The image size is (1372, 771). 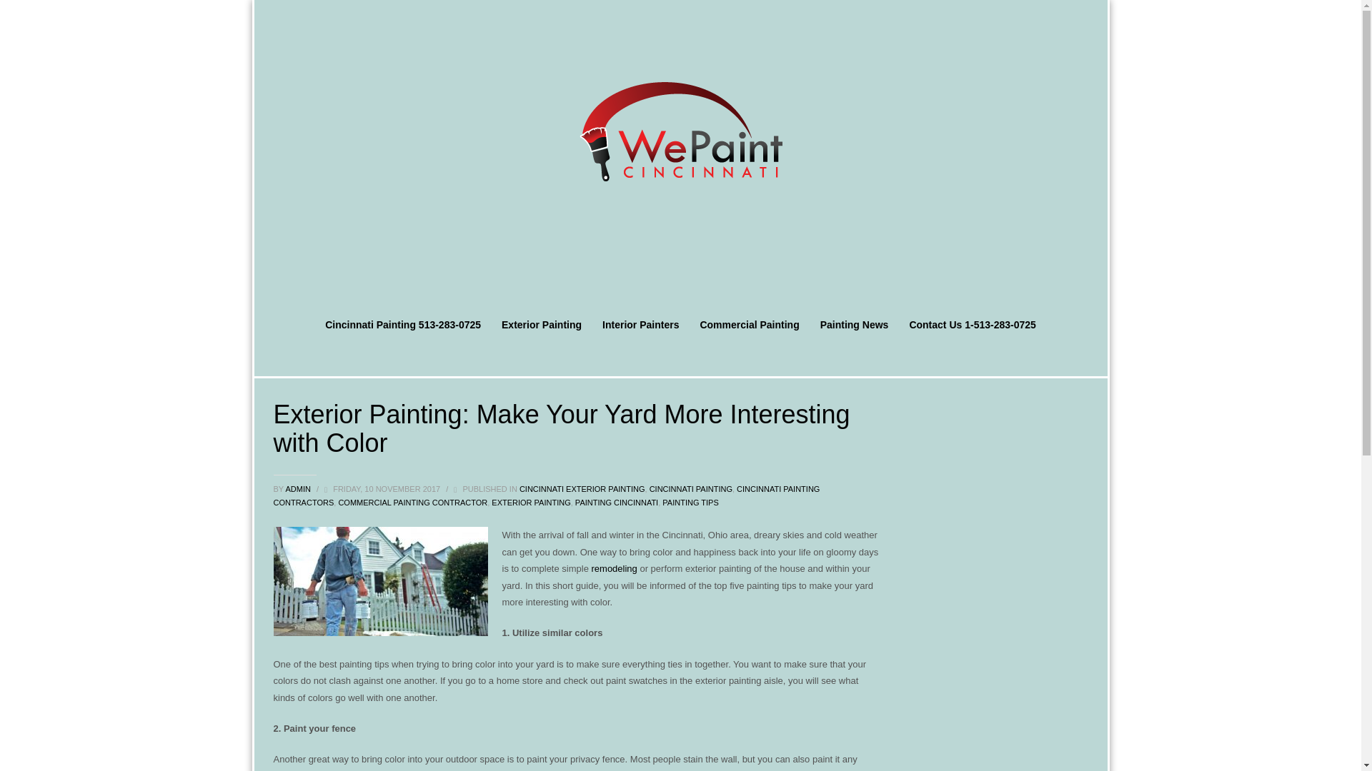 I want to click on ADMIN, so click(x=299, y=489).